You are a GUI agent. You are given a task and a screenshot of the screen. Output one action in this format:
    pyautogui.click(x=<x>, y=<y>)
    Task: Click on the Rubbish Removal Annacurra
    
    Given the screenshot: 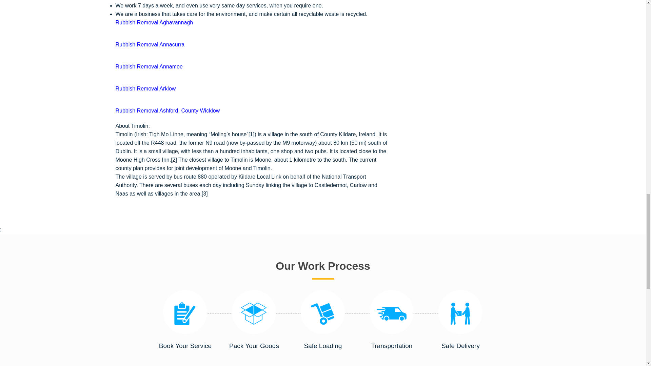 What is the action you would take?
    pyautogui.click(x=150, y=45)
    